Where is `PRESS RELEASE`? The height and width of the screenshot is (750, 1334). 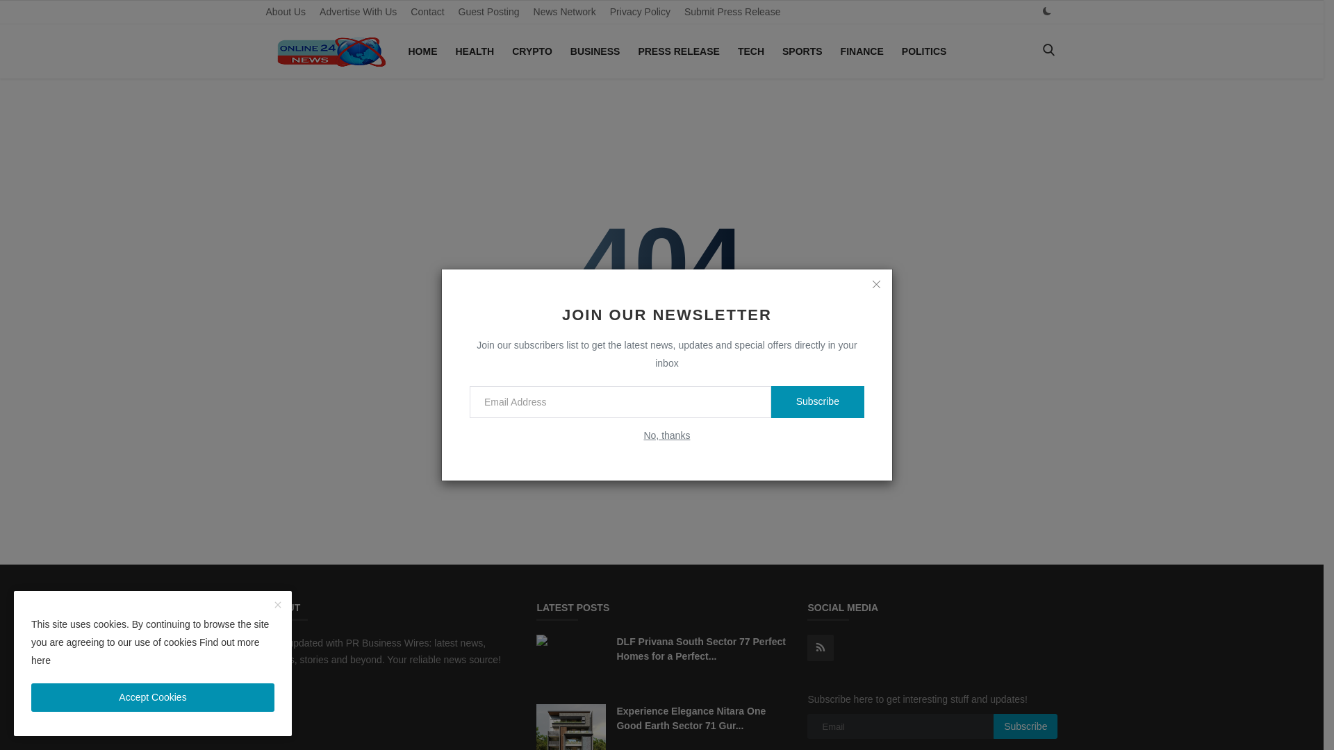 PRESS RELEASE is located at coordinates (678, 51).